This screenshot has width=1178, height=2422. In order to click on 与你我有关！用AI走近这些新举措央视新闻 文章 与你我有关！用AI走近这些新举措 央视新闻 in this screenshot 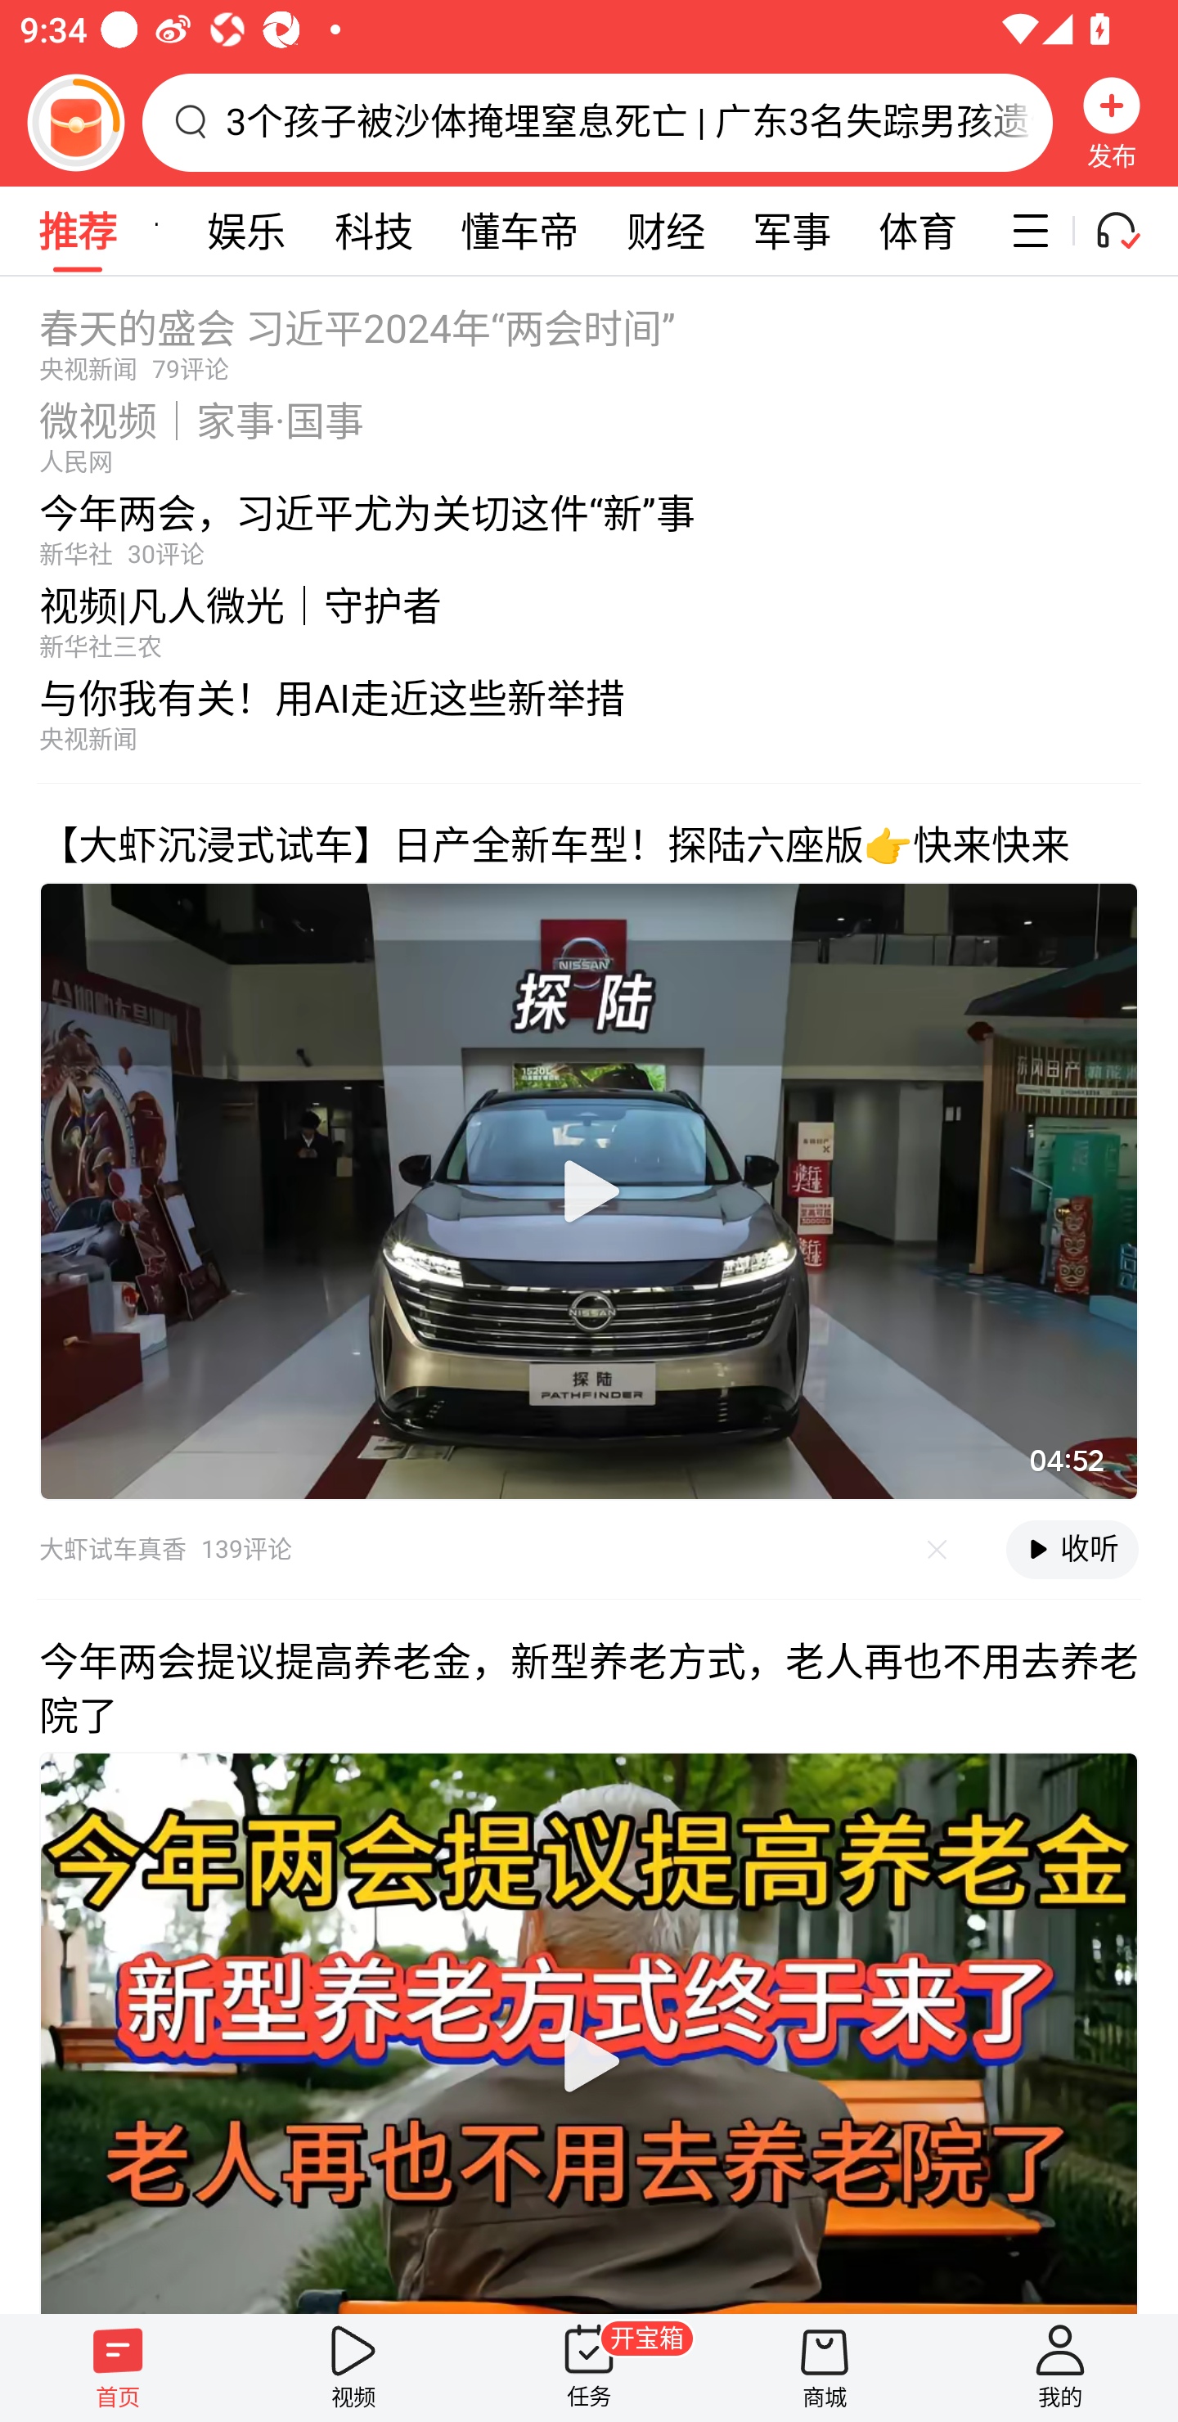, I will do `click(589, 722)`.